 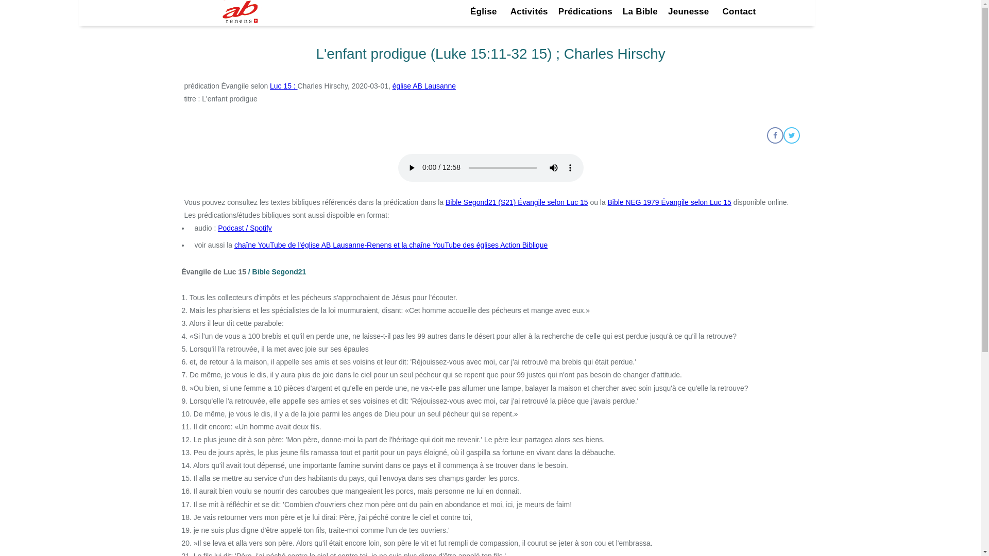 I want to click on La Bible, so click(x=640, y=12).